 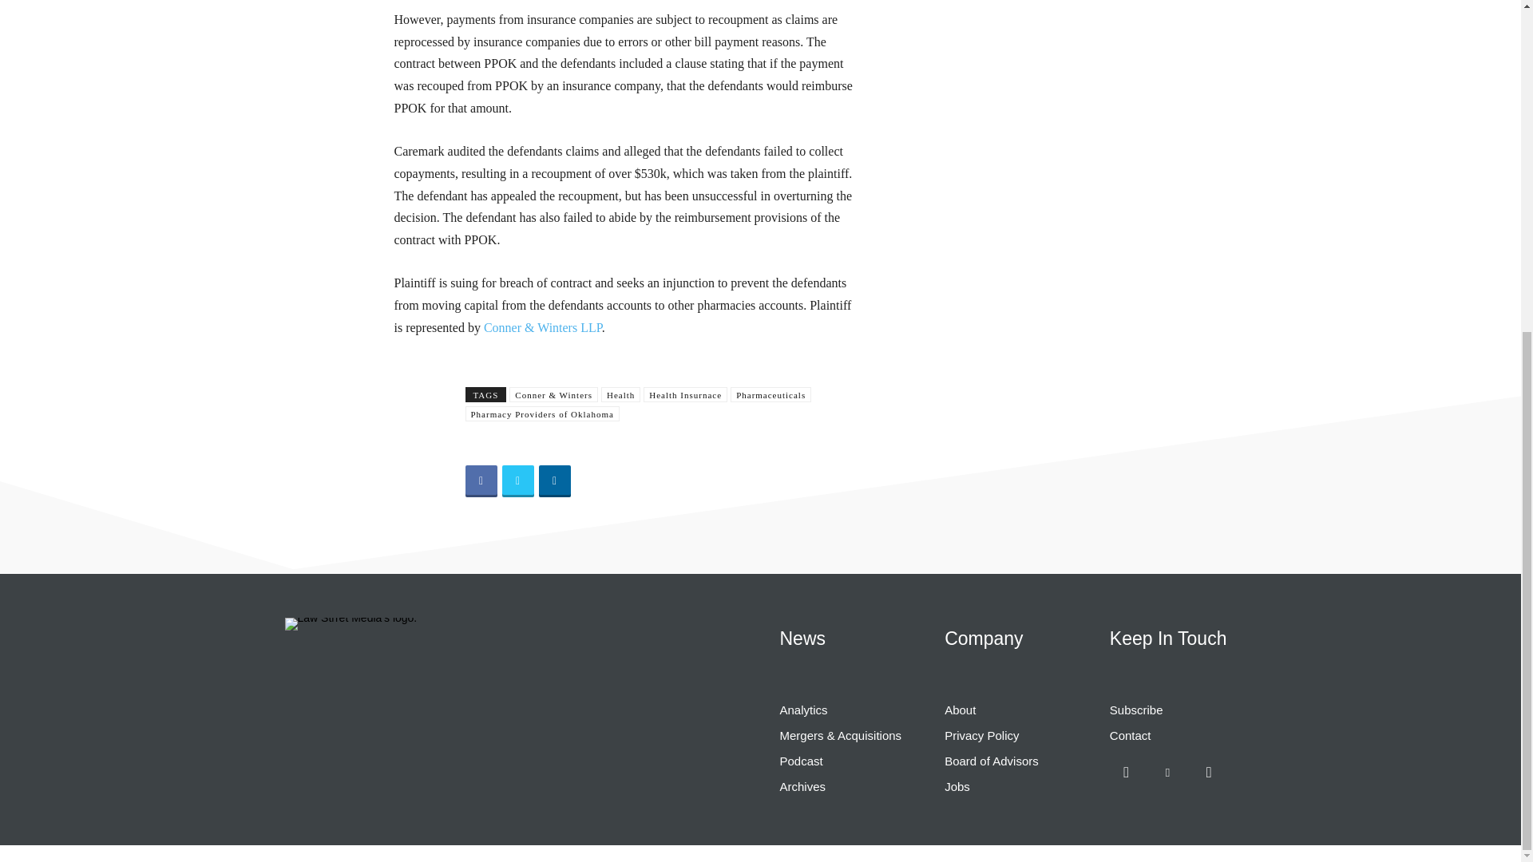 What do you see at coordinates (1127, 773) in the screenshot?
I see `Facebook` at bounding box center [1127, 773].